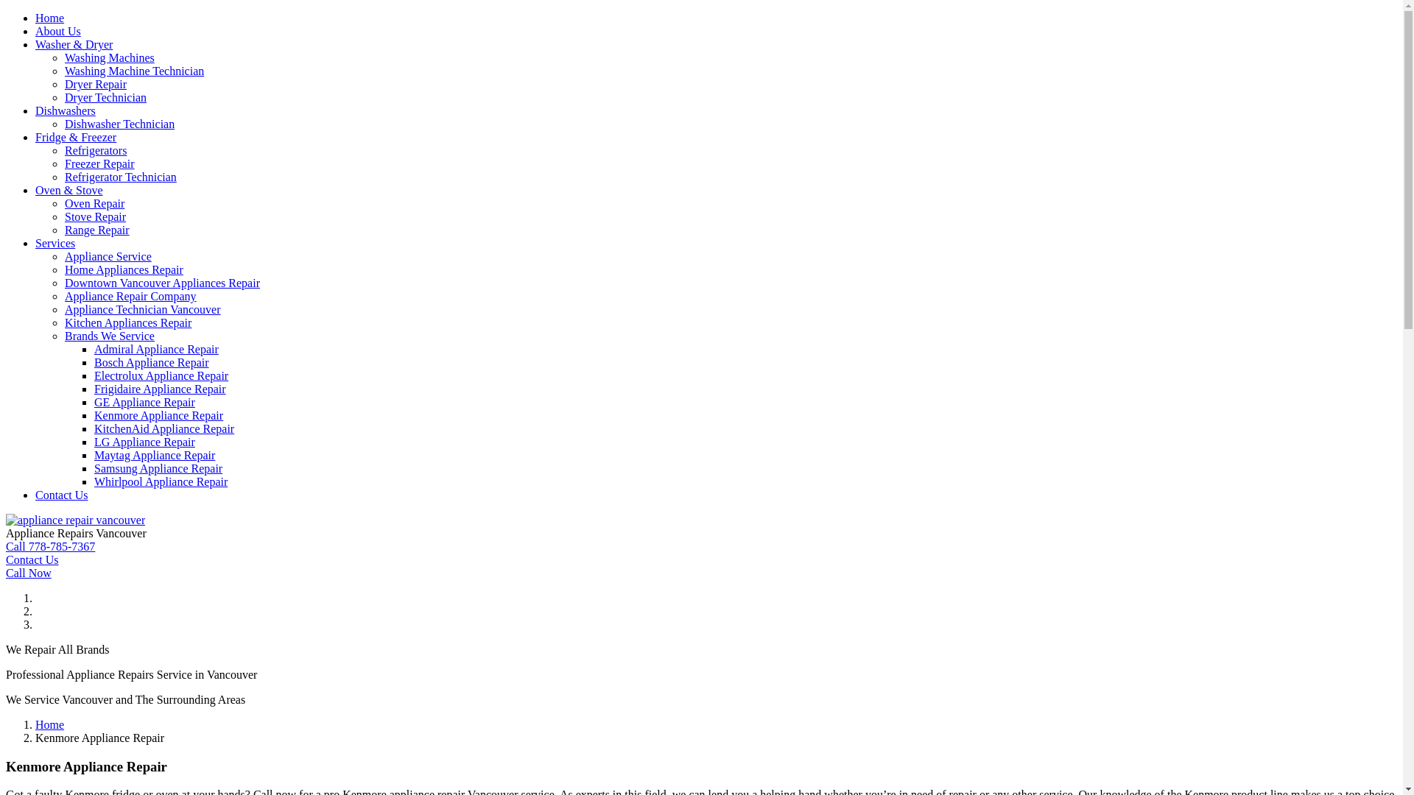 The height and width of the screenshot is (795, 1414). What do you see at coordinates (144, 442) in the screenshot?
I see `LG Appliance Repair` at bounding box center [144, 442].